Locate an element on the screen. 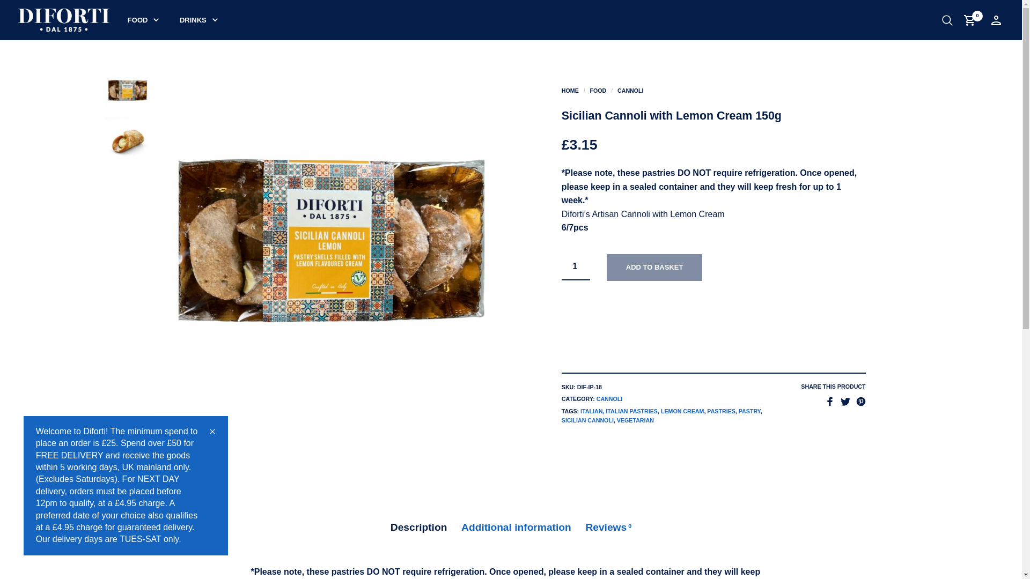 This screenshot has height=579, width=1030. FOOD is located at coordinates (598, 90).